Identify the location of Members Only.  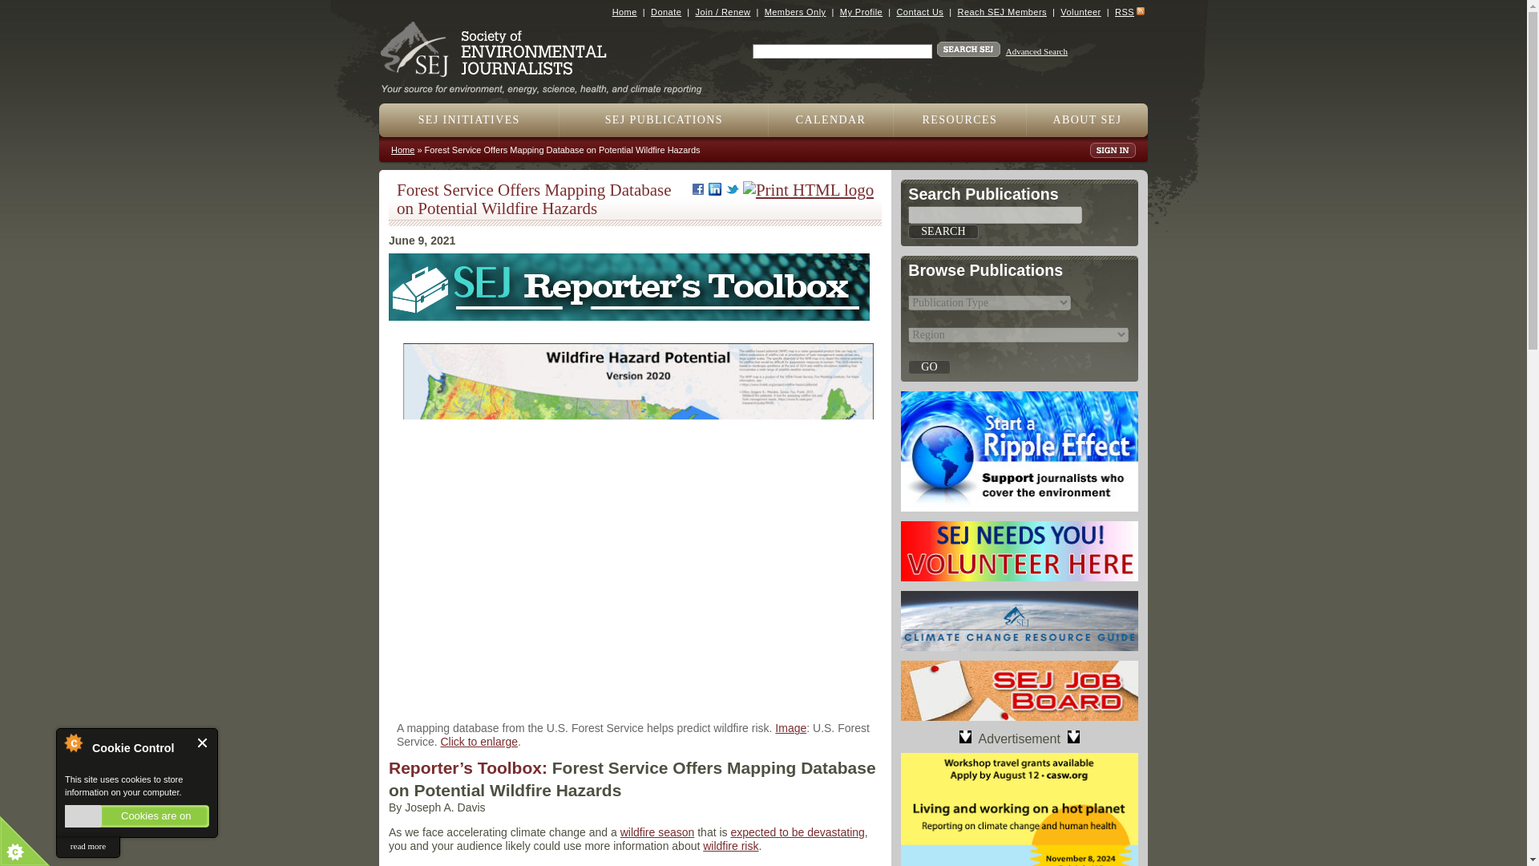
(795, 11).